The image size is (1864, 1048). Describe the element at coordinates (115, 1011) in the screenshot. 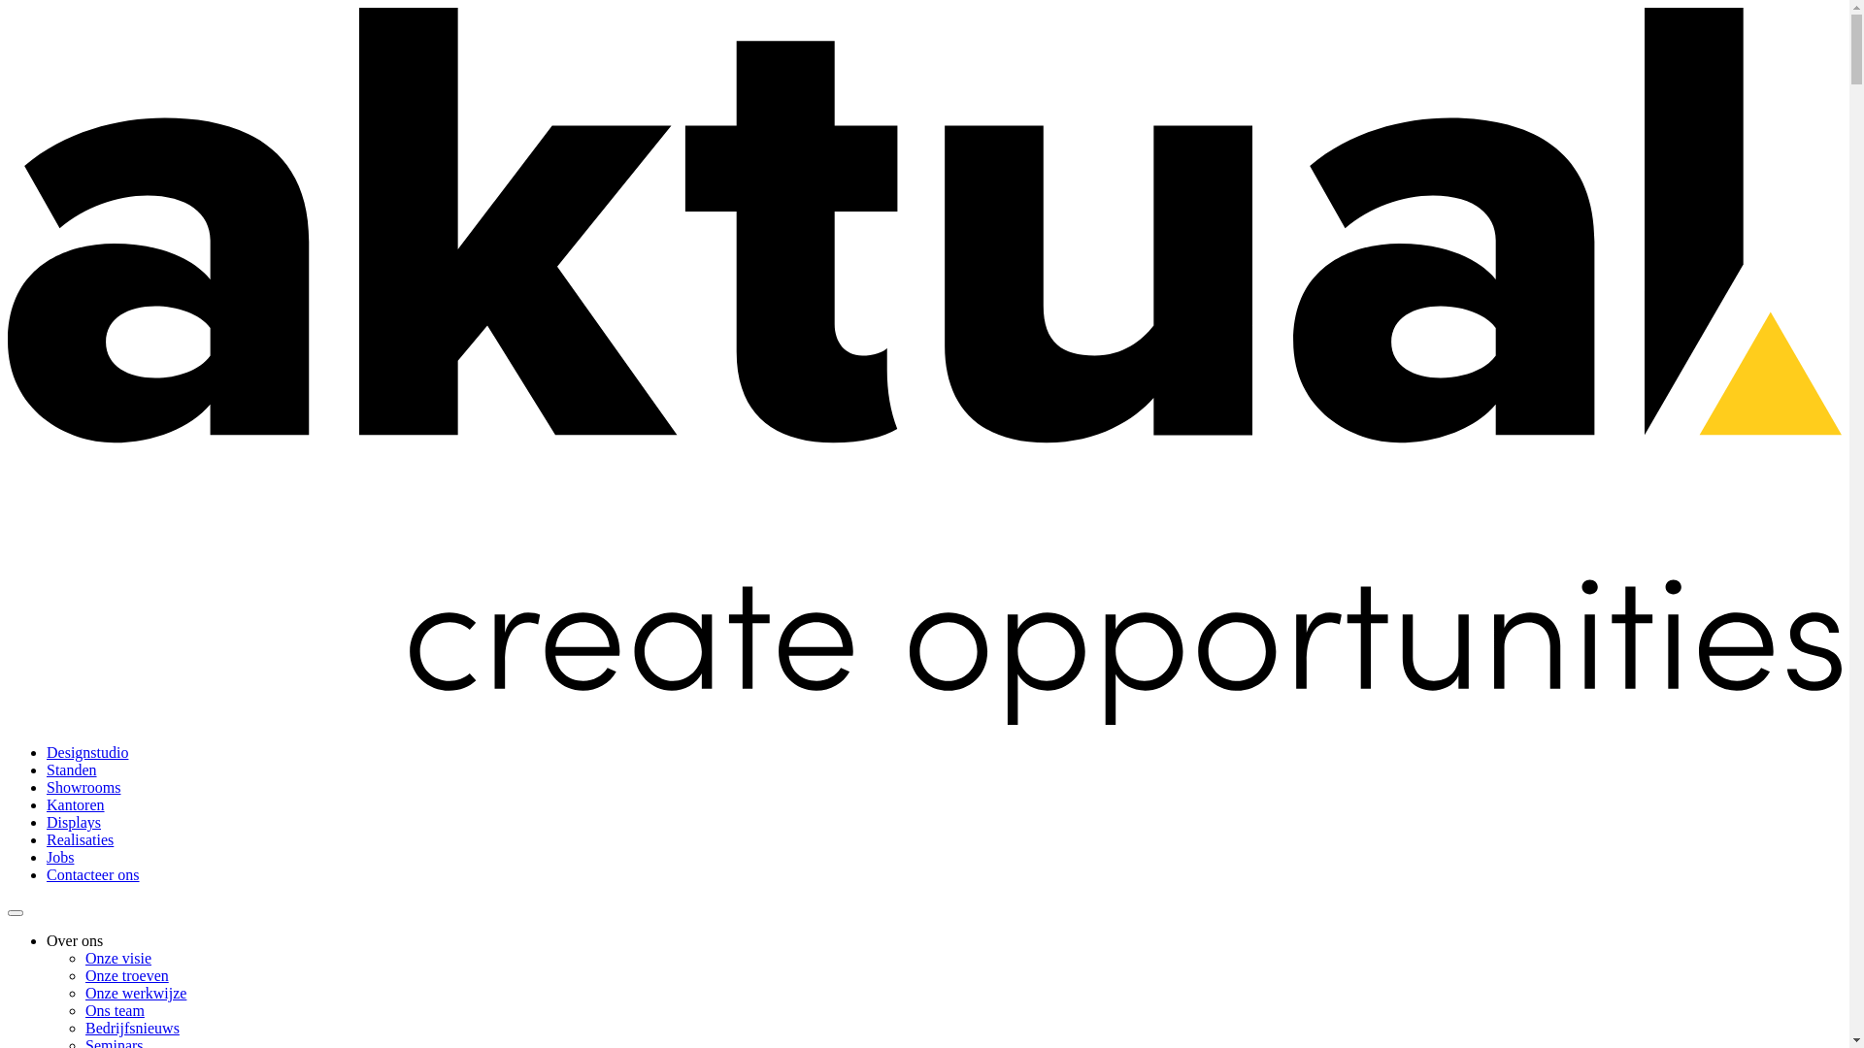

I see `Ons team` at that location.